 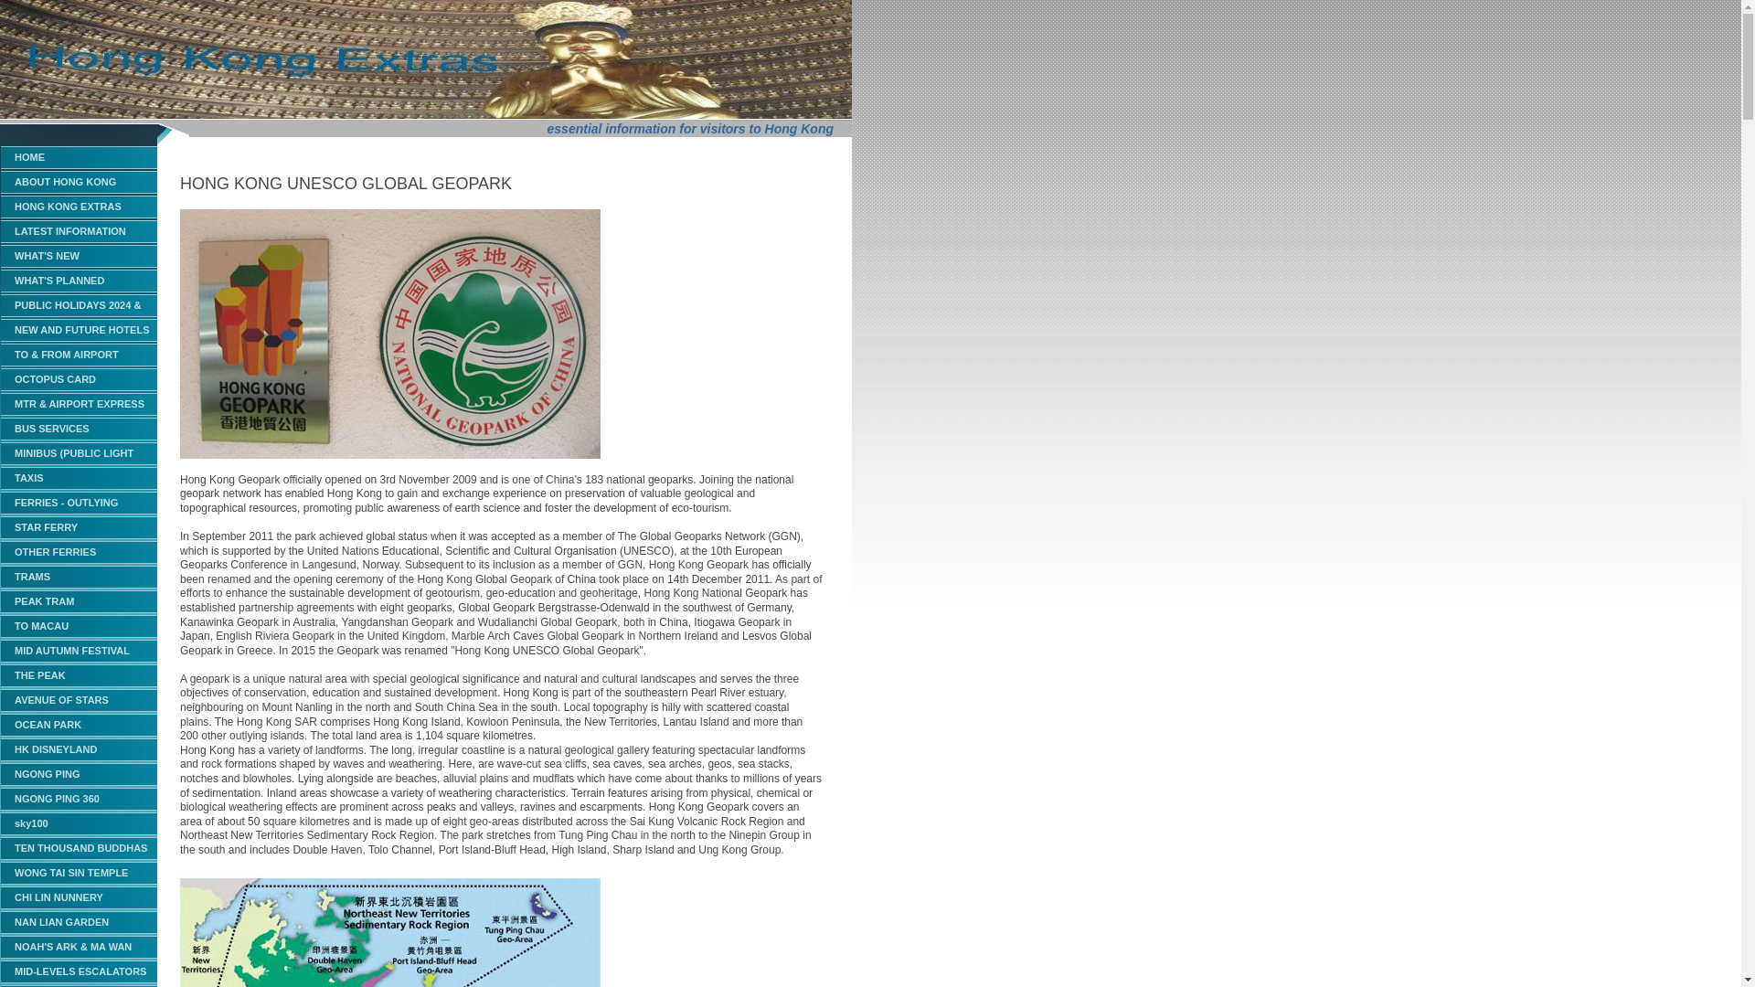 I want to click on LATEST INFORMATION, so click(x=79, y=230).